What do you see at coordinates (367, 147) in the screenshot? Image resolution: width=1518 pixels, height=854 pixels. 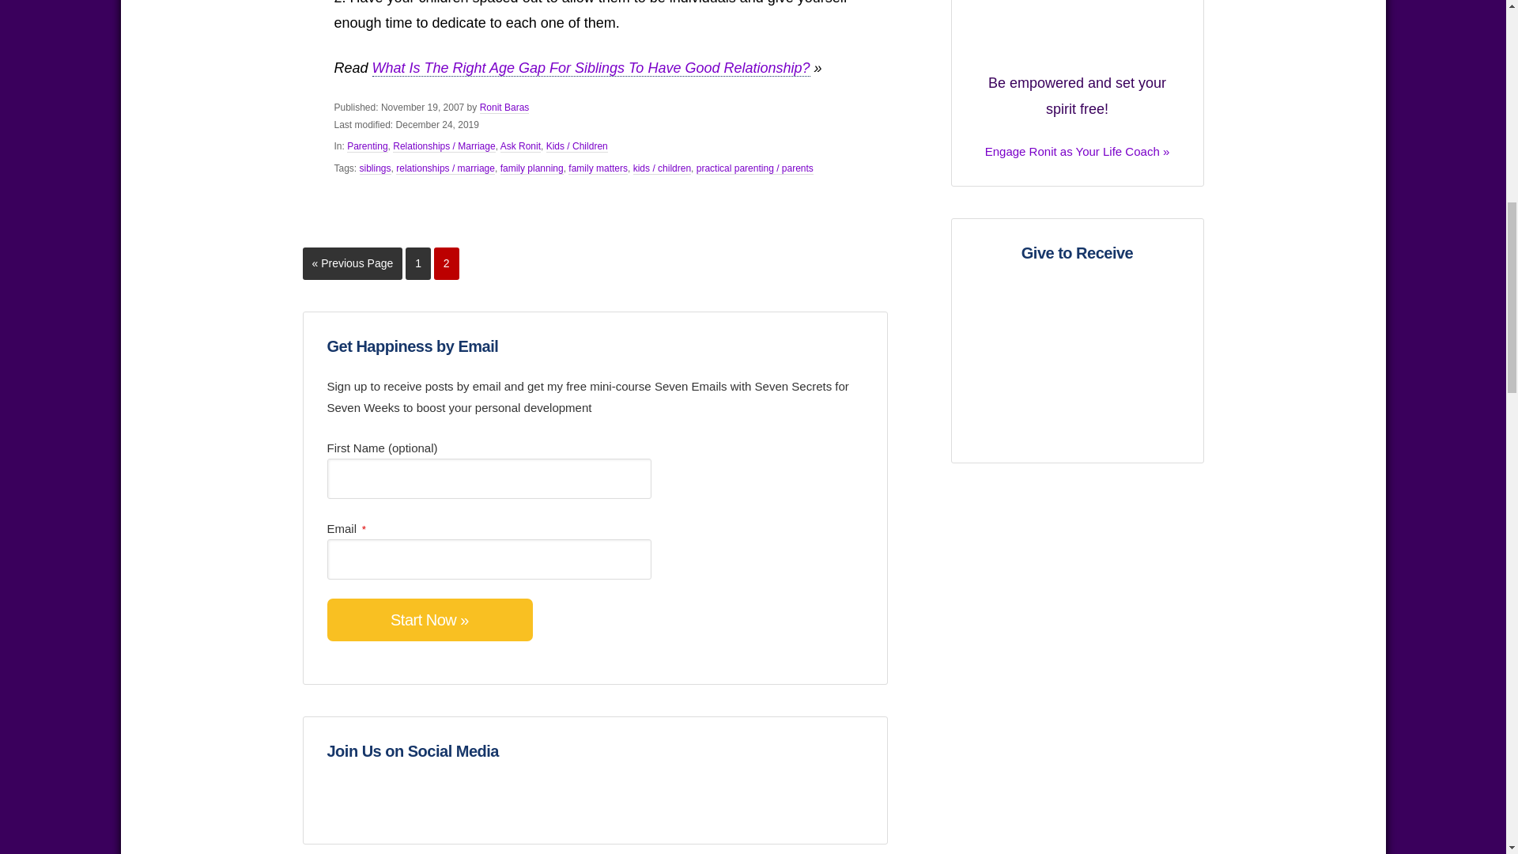 I see `family matters` at bounding box center [367, 147].